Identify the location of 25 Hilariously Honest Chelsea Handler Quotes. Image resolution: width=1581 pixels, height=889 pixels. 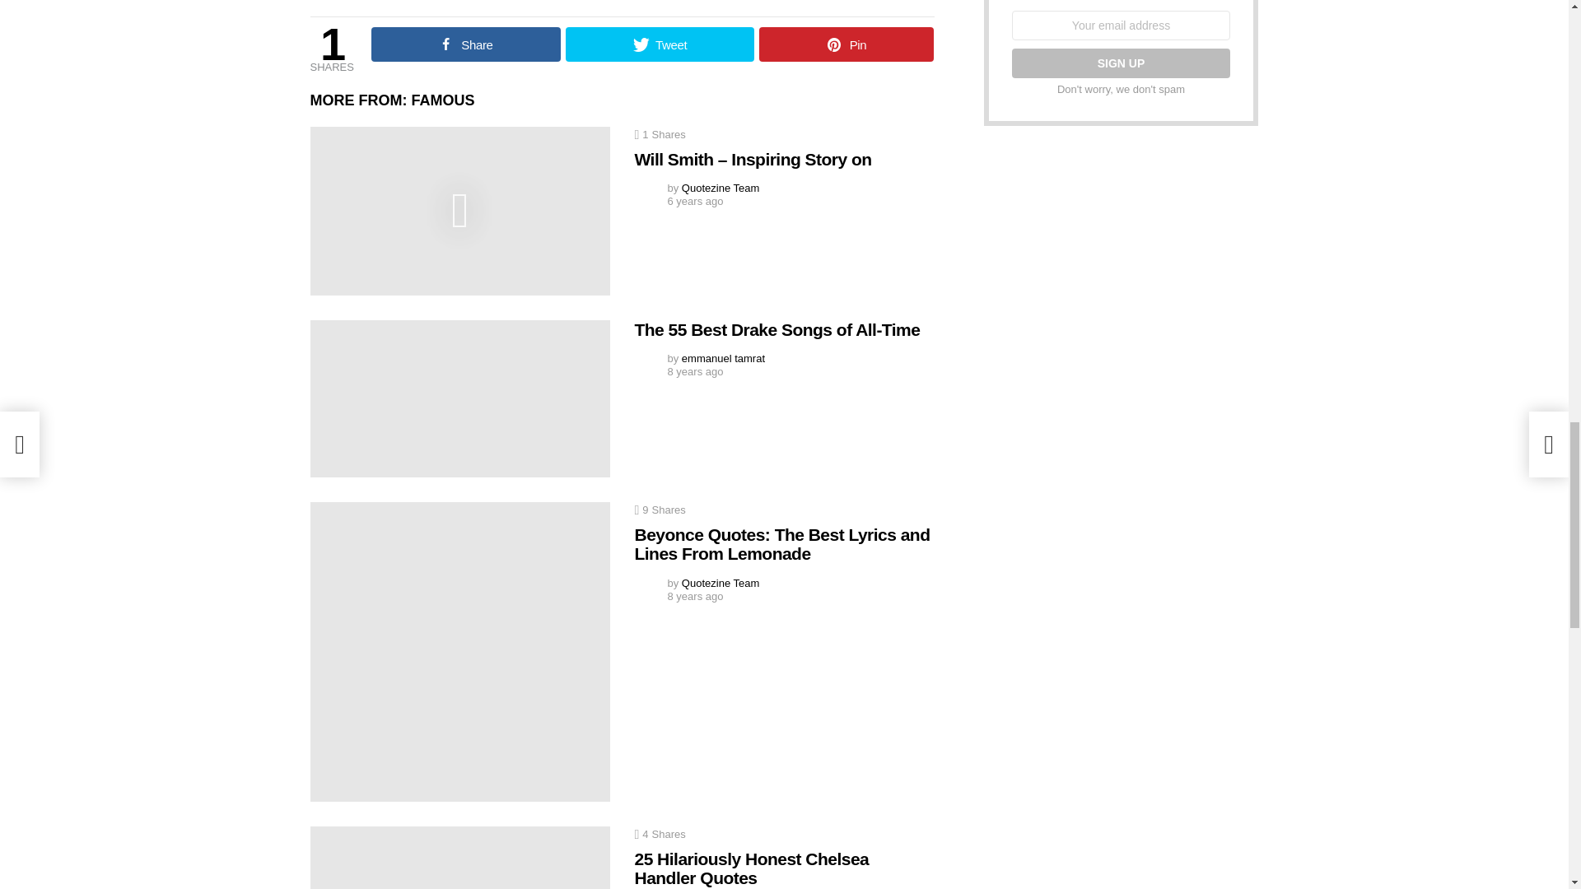
(459, 858).